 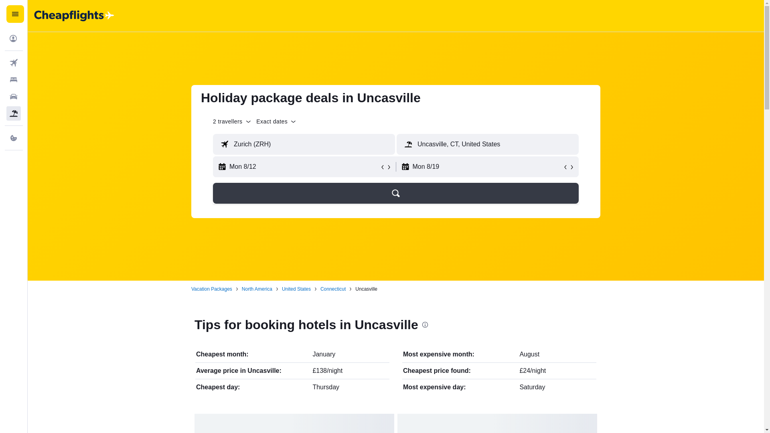 I want to click on Thursday, so click(x=326, y=387).